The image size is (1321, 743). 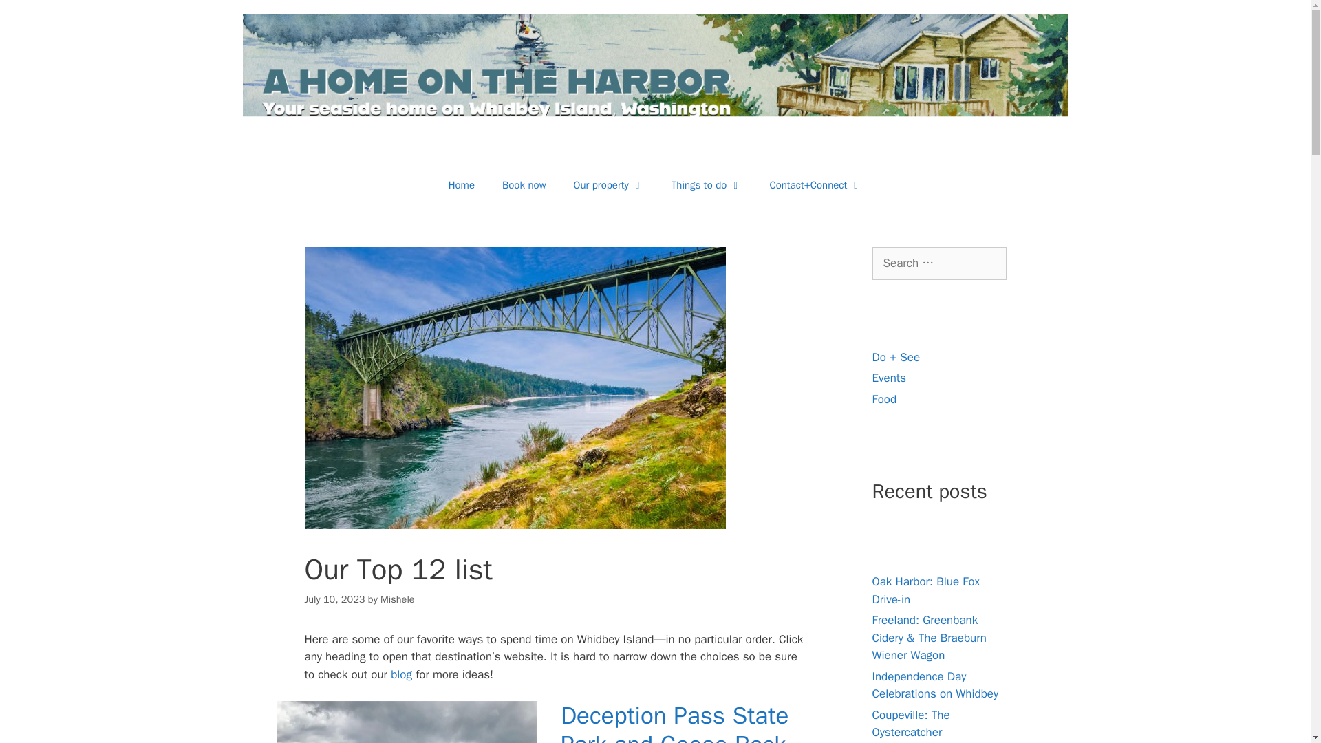 What do you see at coordinates (397, 599) in the screenshot?
I see `Mishele` at bounding box center [397, 599].